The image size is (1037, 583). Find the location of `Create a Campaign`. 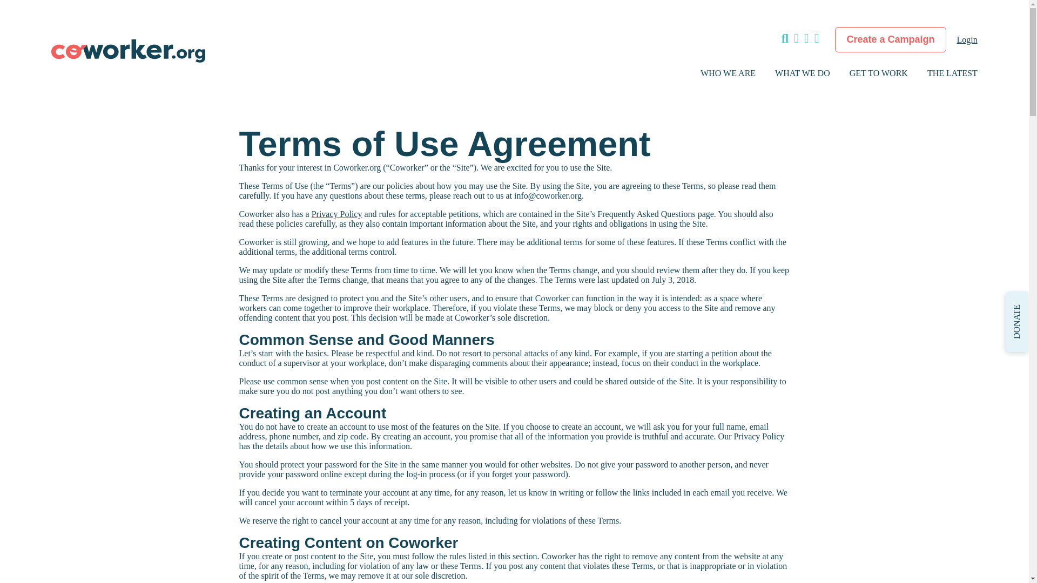

Create a Campaign is located at coordinates (890, 39).